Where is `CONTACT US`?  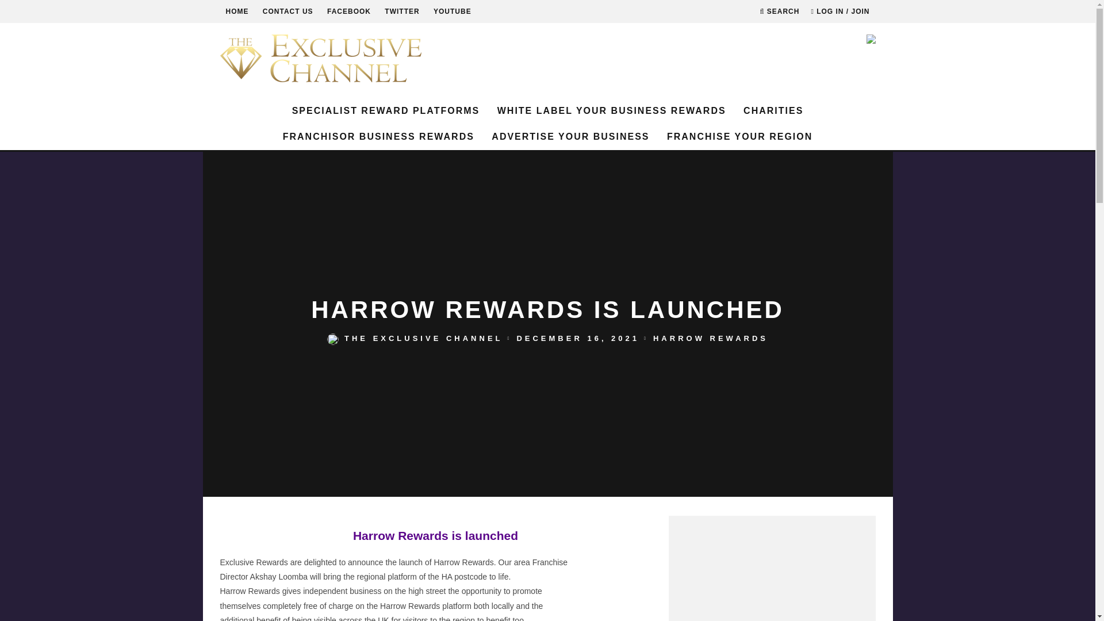
CONTACT US is located at coordinates (287, 11).